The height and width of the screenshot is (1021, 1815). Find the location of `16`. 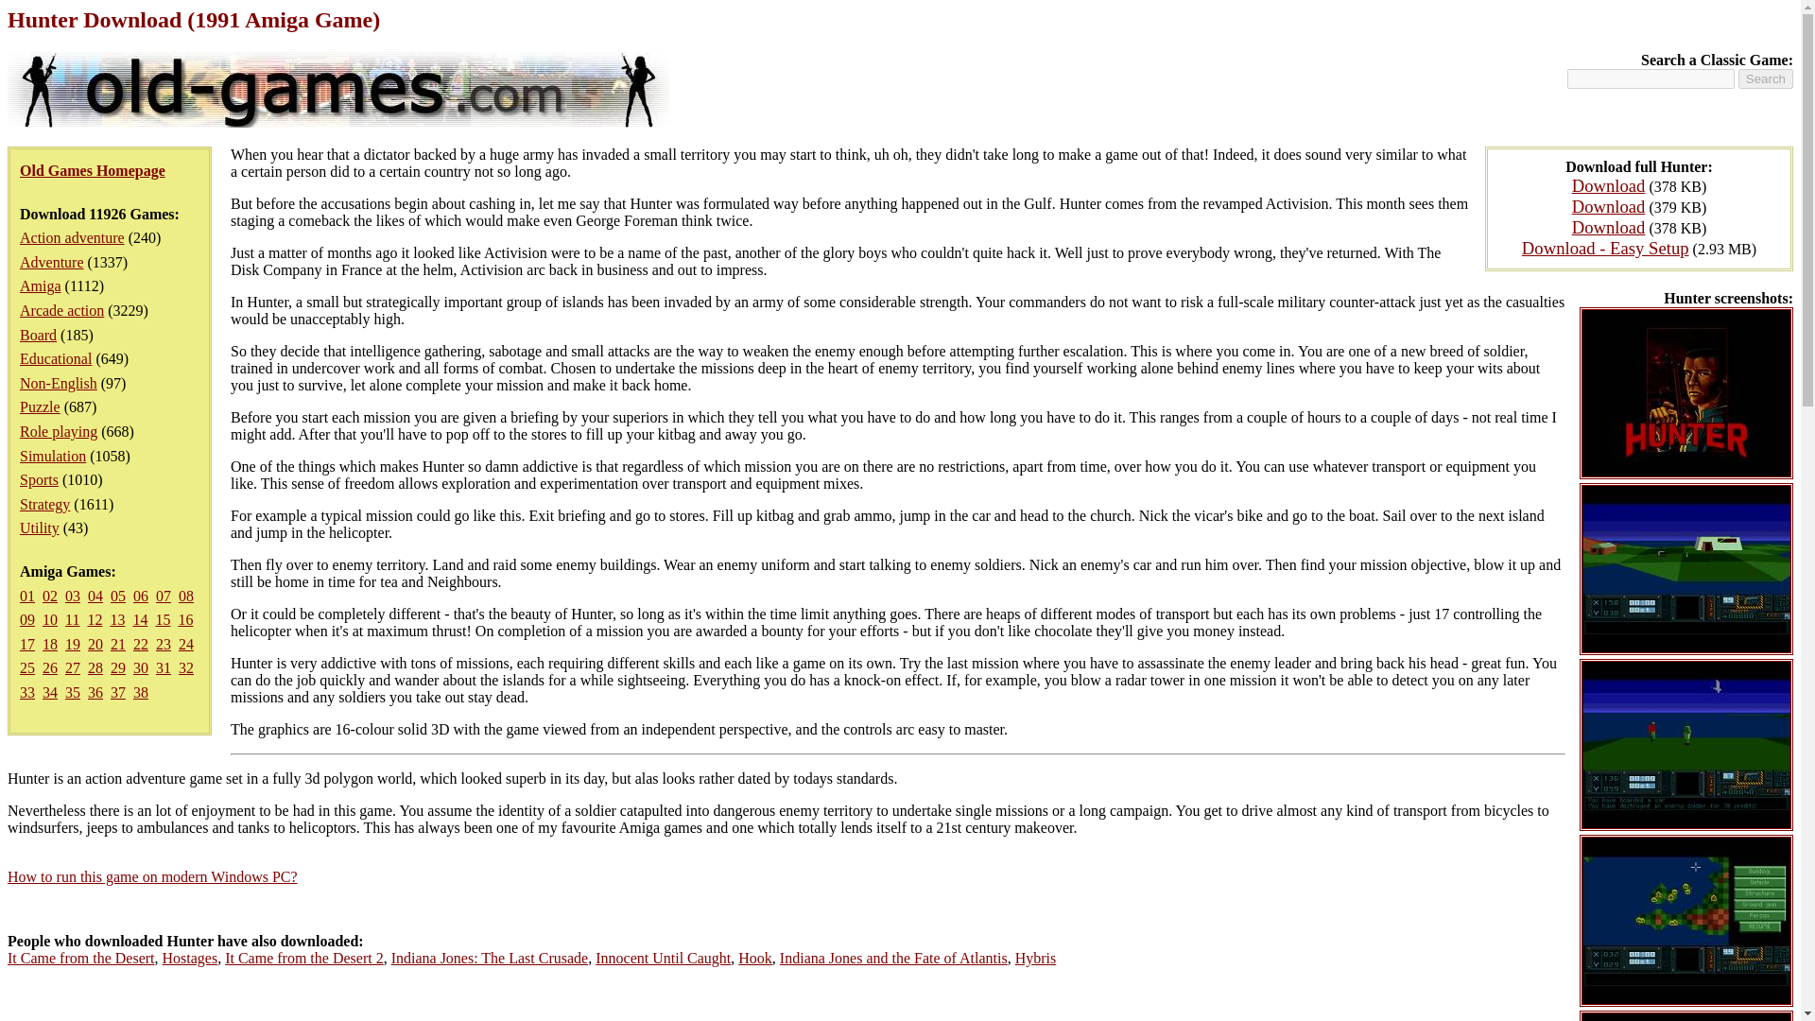

16 is located at coordinates (185, 619).